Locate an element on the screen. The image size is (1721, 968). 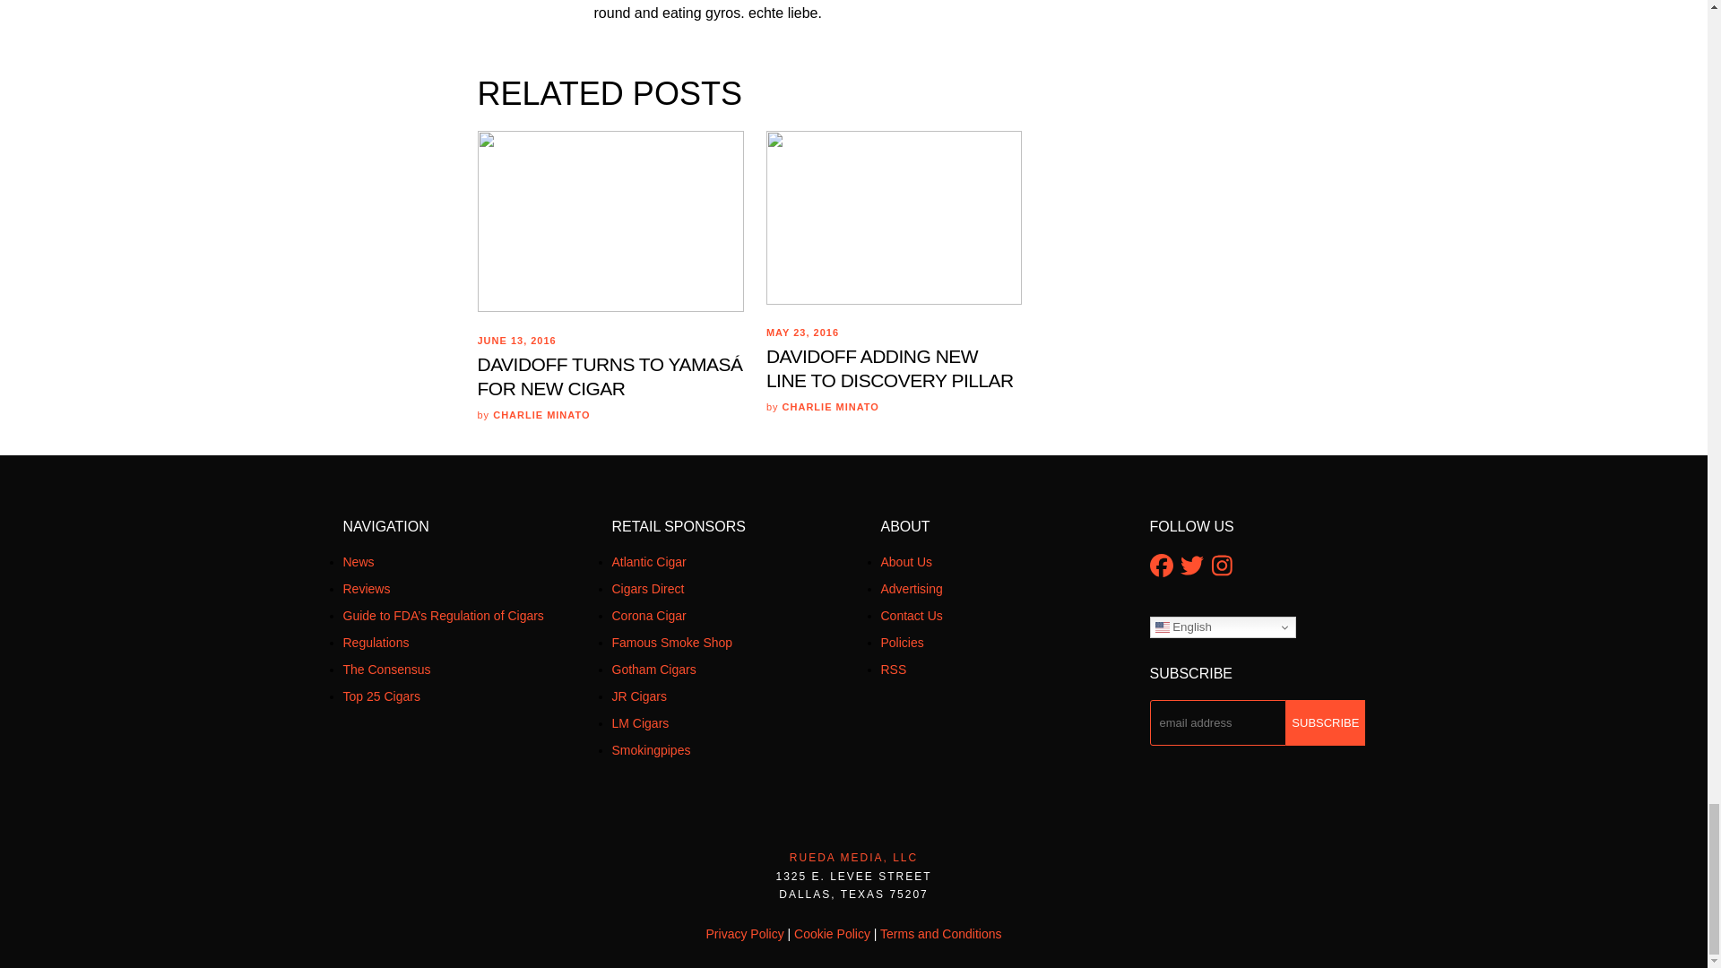
SUBSCRIBE is located at coordinates (1325, 722).